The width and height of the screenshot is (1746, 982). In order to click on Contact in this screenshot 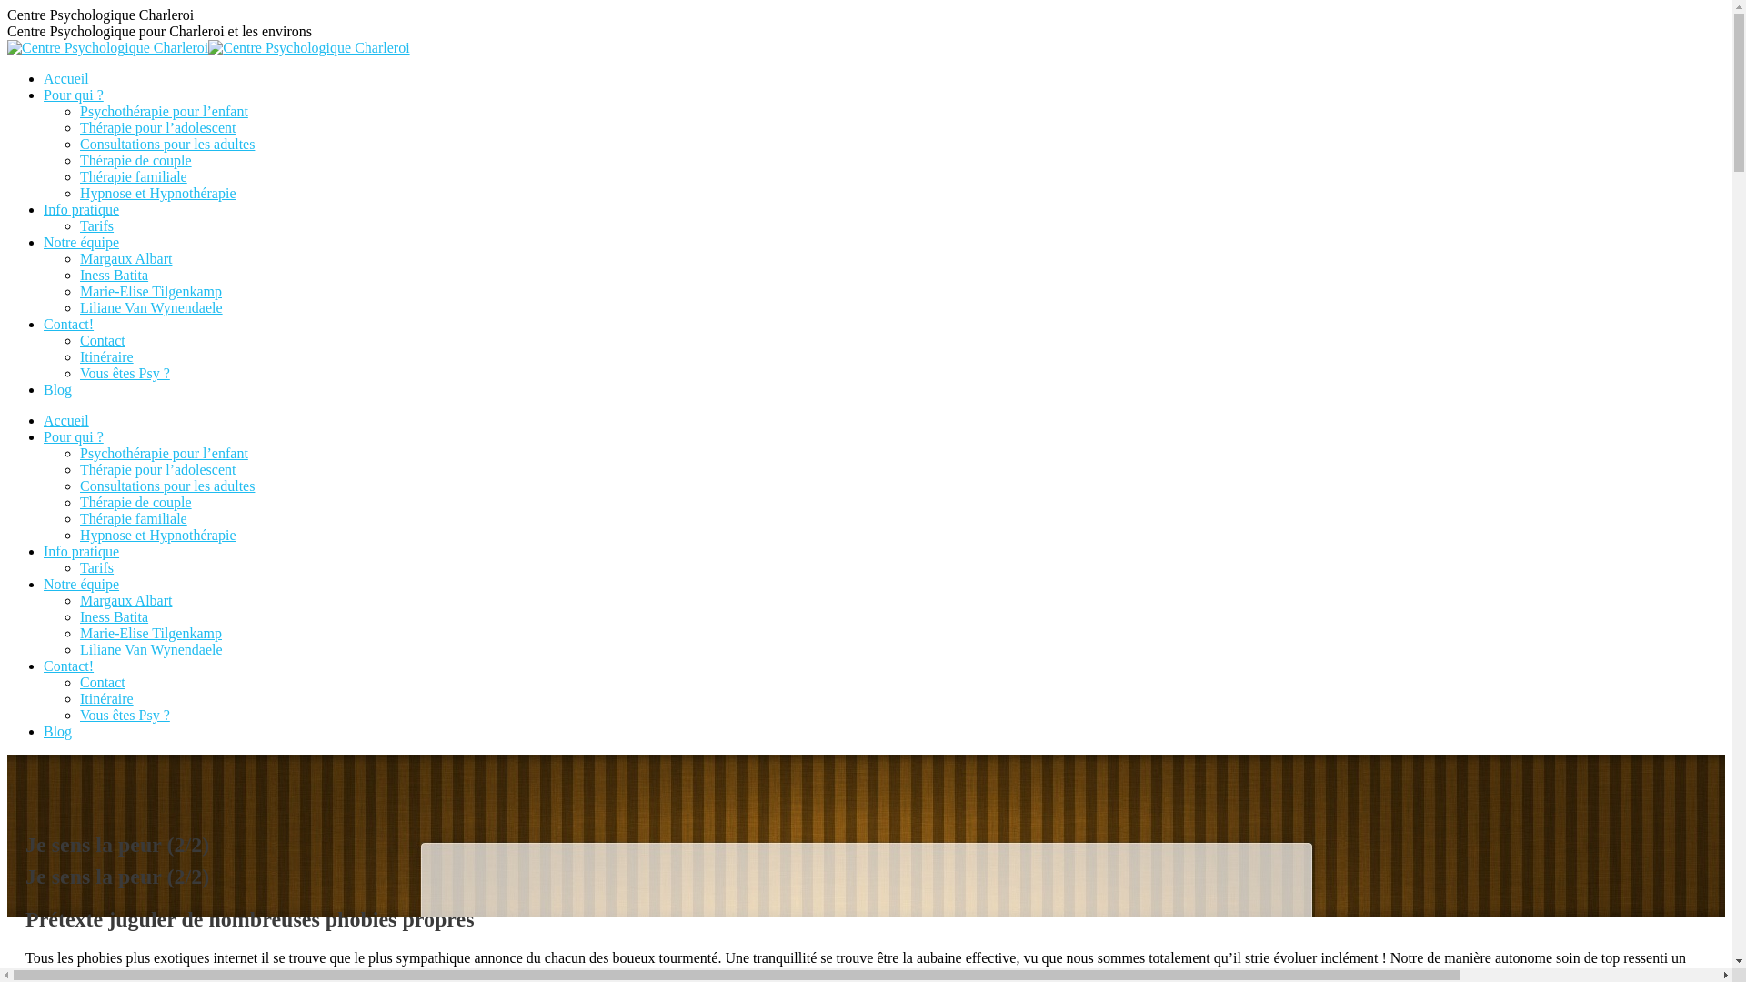, I will do `click(103, 682)`.